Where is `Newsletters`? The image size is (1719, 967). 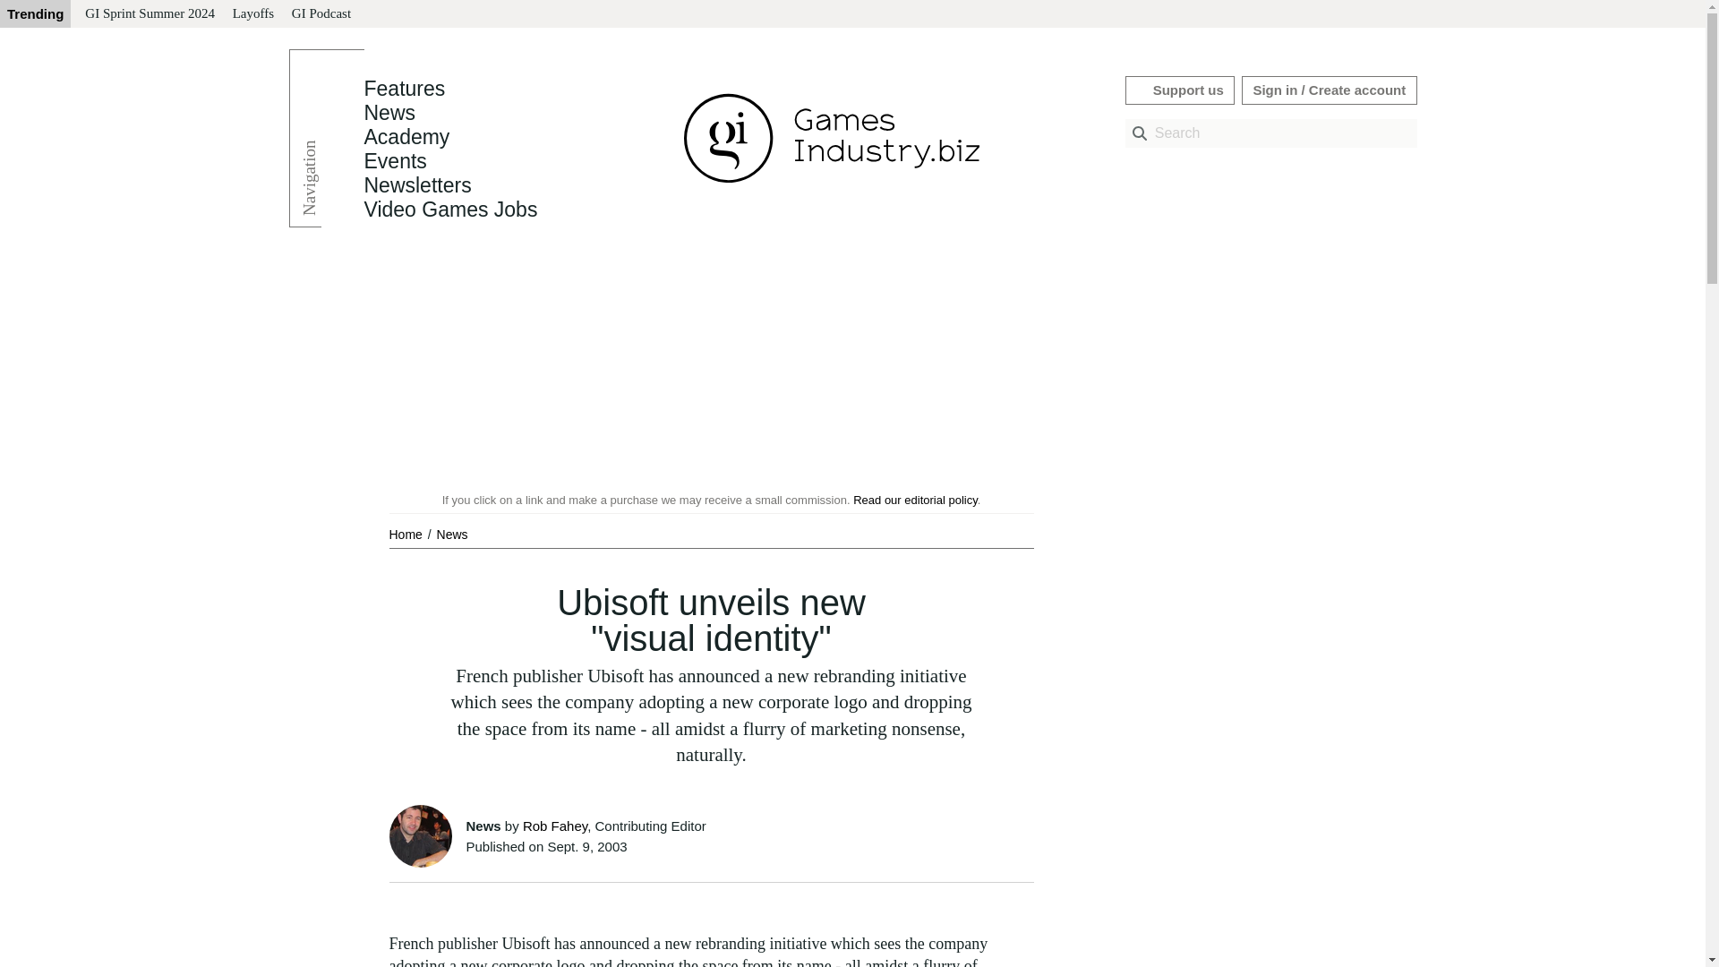 Newsletters is located at coordinates (417, 185).